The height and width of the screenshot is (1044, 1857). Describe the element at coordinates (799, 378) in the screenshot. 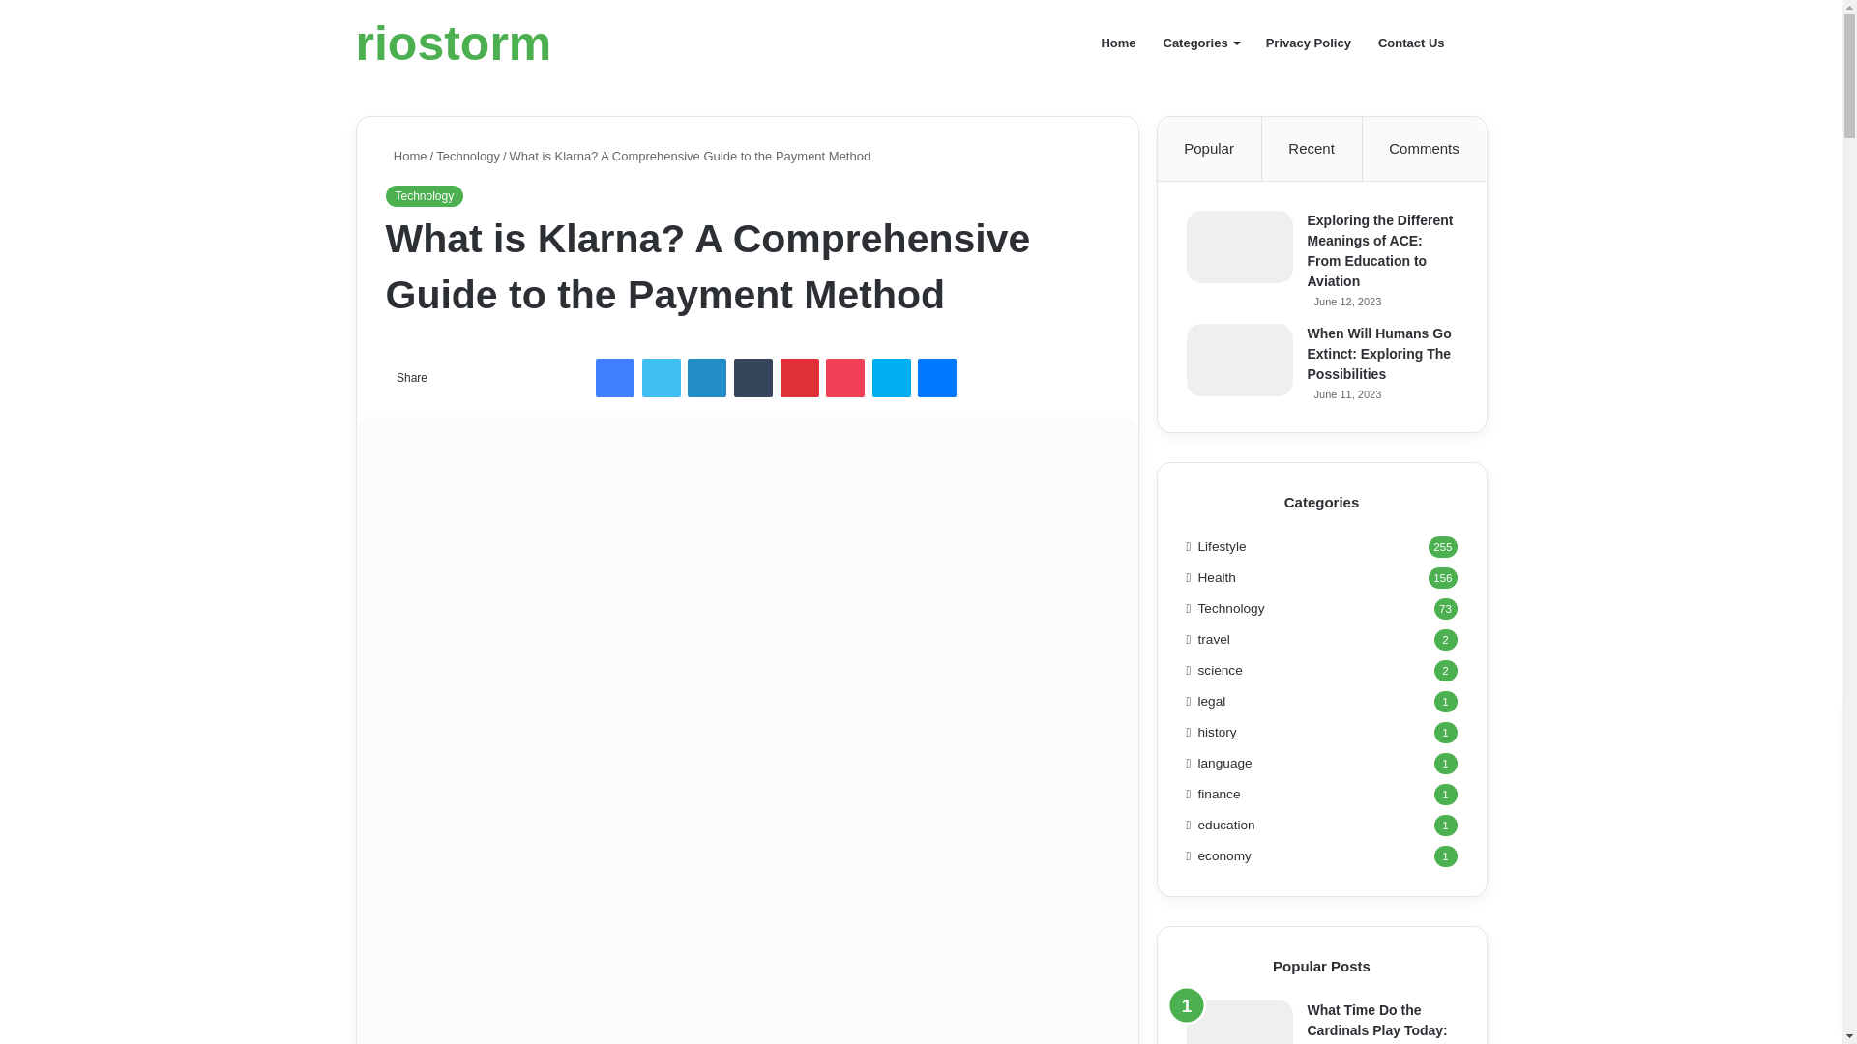

I see `Pinterest` at that location.